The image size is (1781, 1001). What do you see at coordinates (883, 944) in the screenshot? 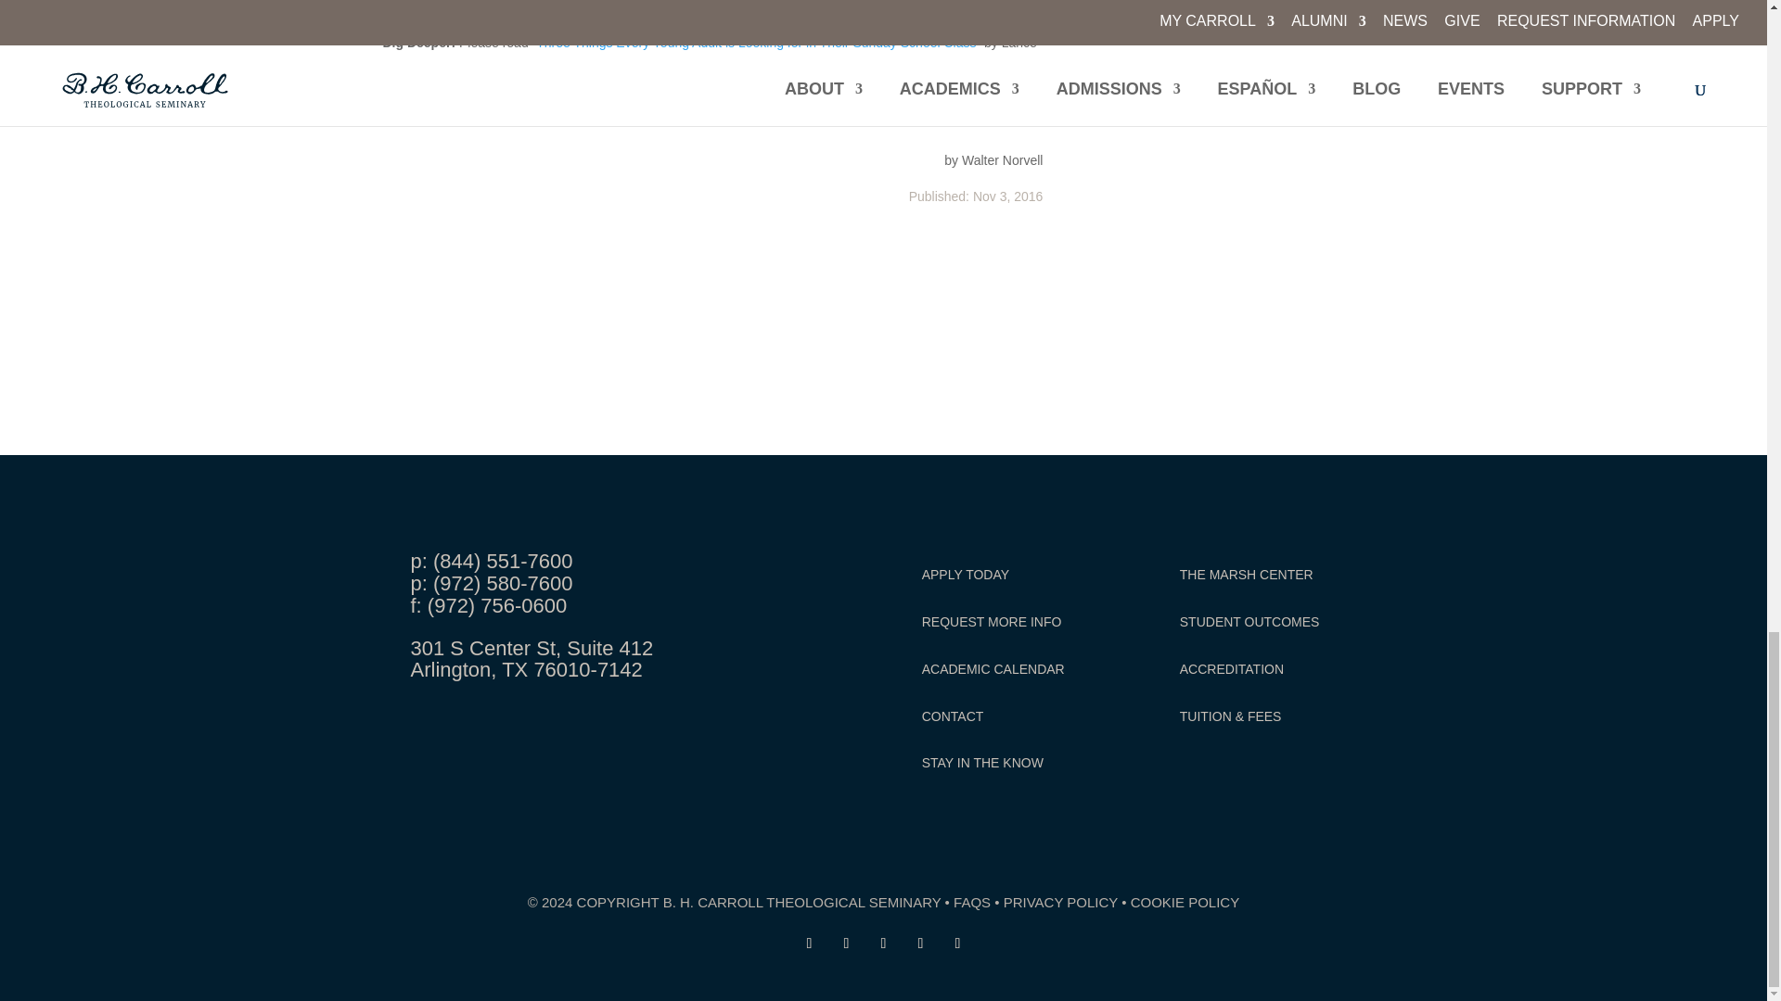
I see `Follow on Instagram` at bounding box center [883, 944].